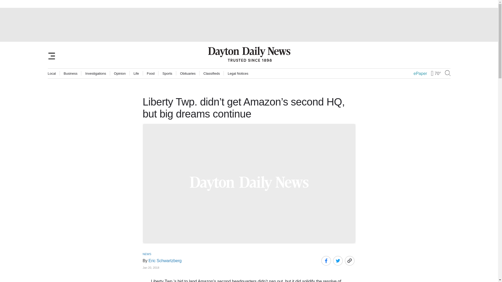  What do you see at coordinates (120, 74) in the screenshot?
I see `Opinion` at bounding box center [120, 74].